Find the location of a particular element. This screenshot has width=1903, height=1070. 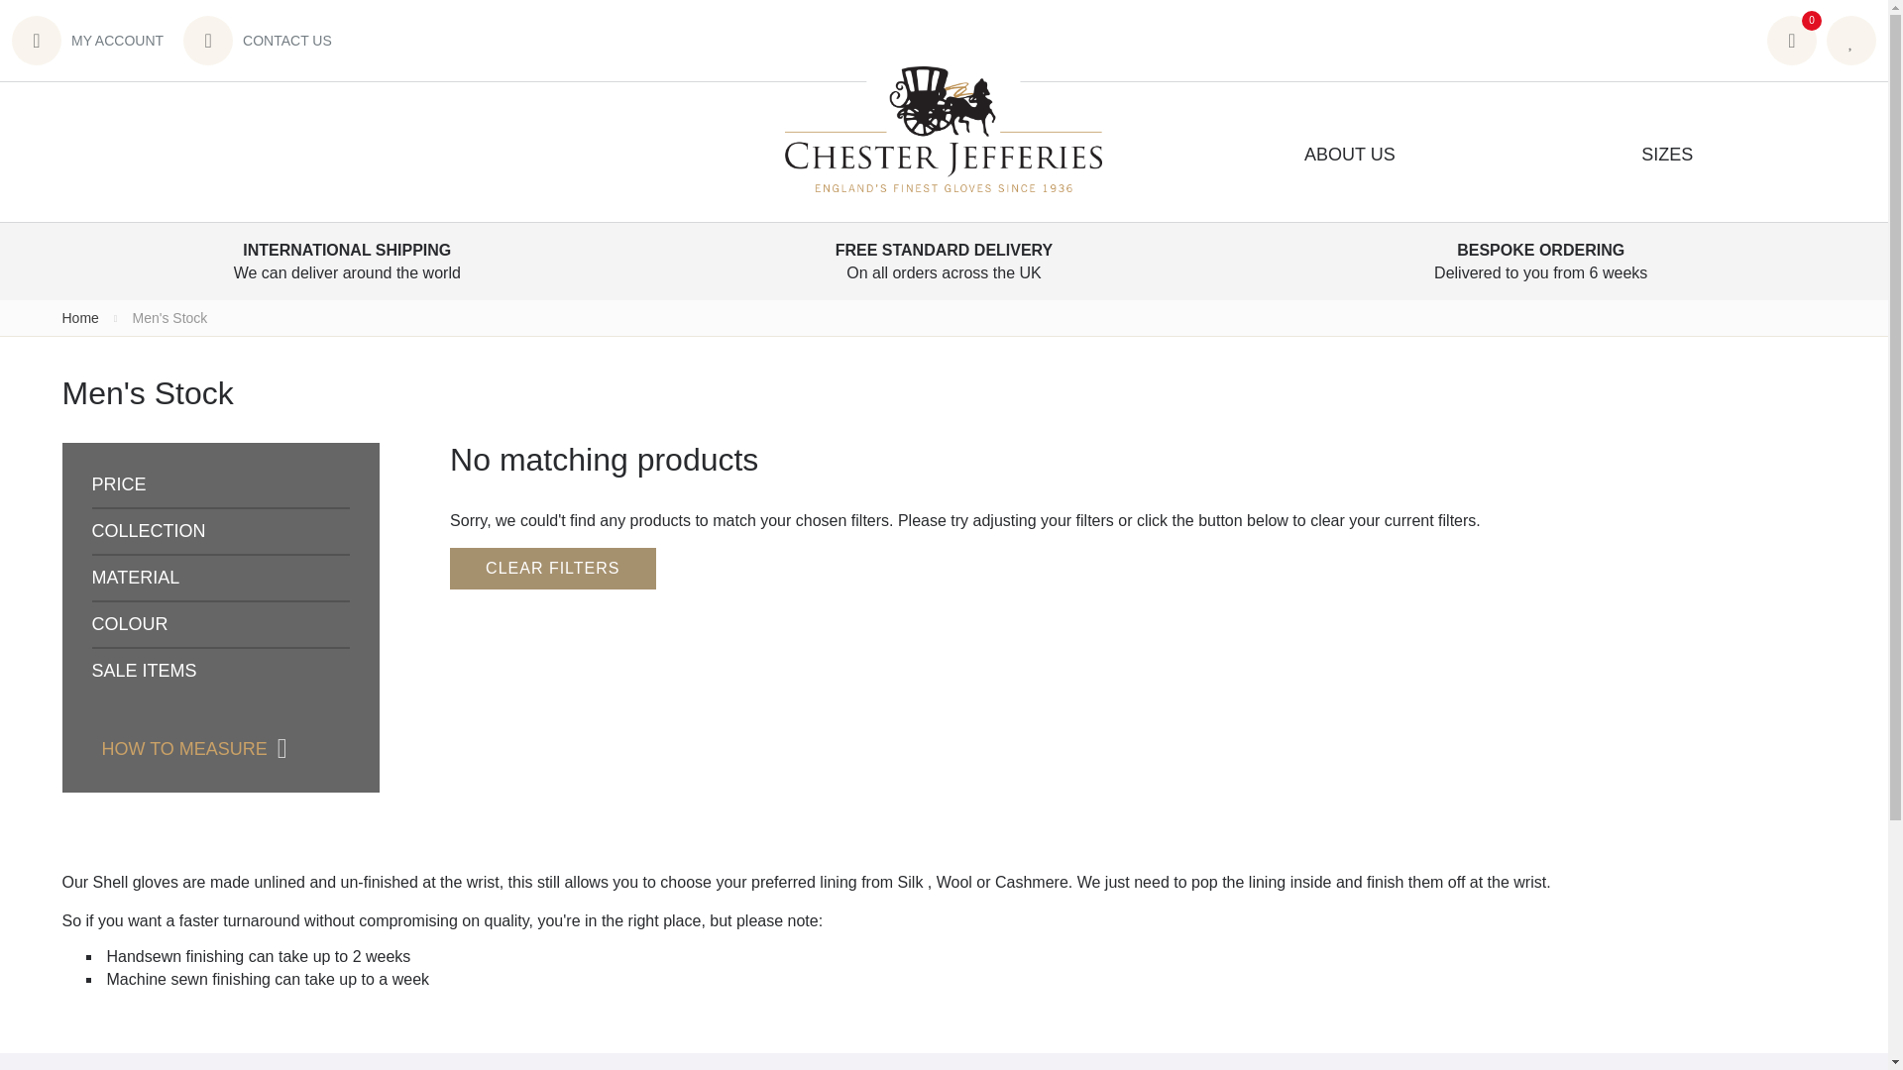

Home is located at coordinates (79, 318).